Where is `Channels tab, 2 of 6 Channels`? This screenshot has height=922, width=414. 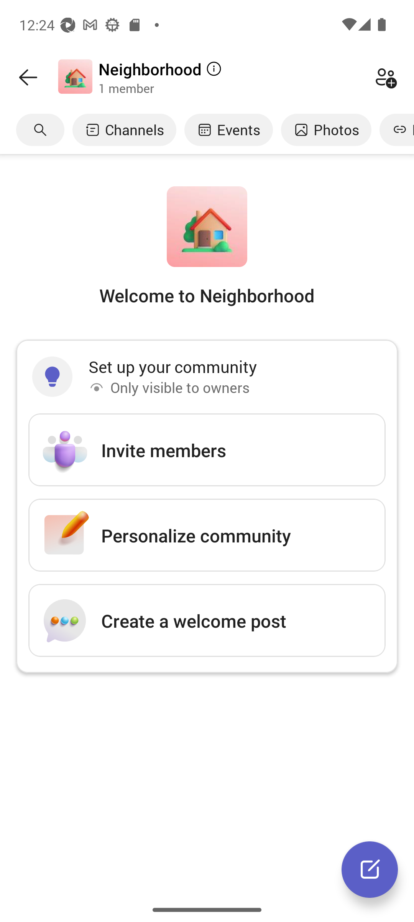 Channels tab, 2 of 6 Channels is located at coordinates (124, 129).